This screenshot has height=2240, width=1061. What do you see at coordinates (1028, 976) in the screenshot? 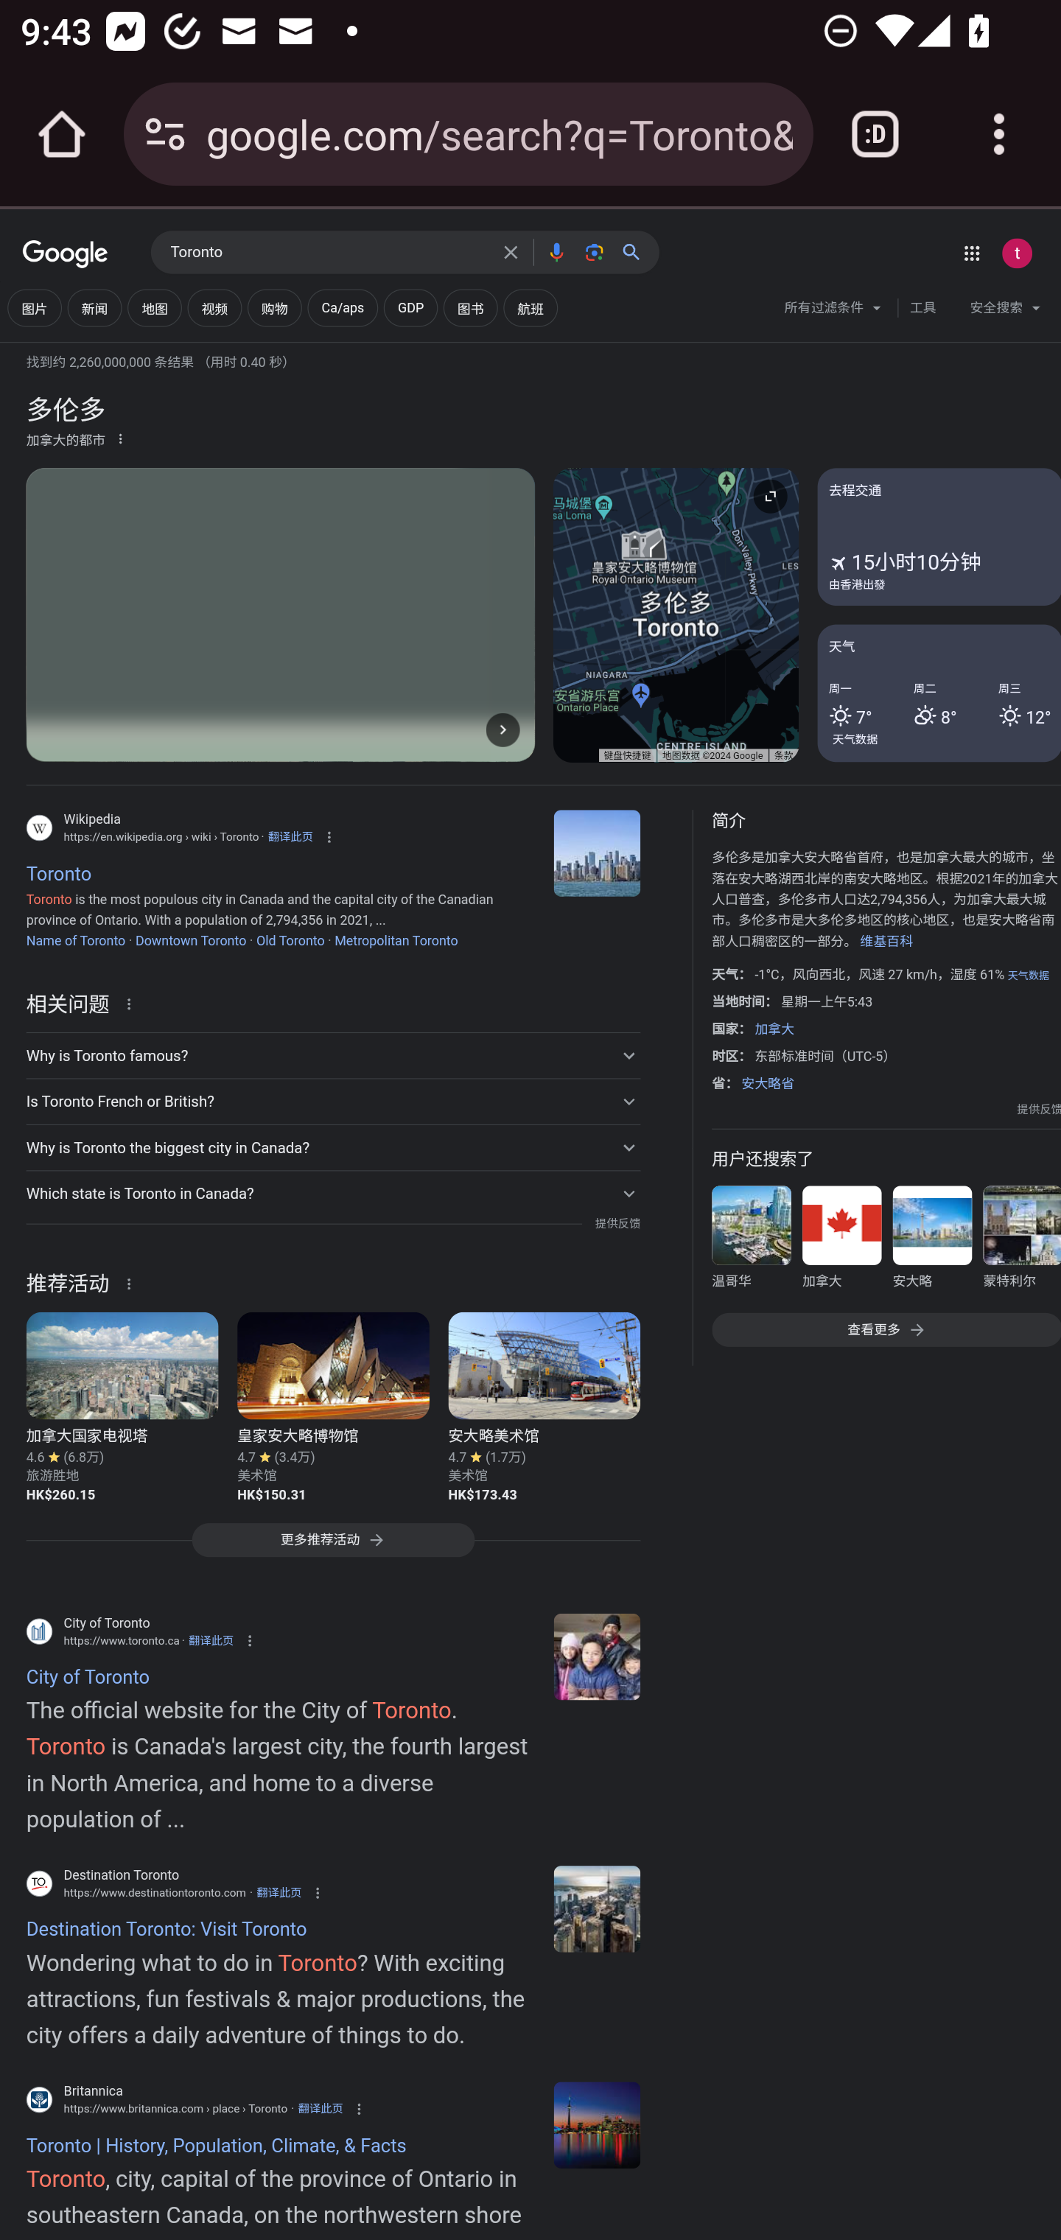
I see `天气数据` at bounding box center [1028, 976].